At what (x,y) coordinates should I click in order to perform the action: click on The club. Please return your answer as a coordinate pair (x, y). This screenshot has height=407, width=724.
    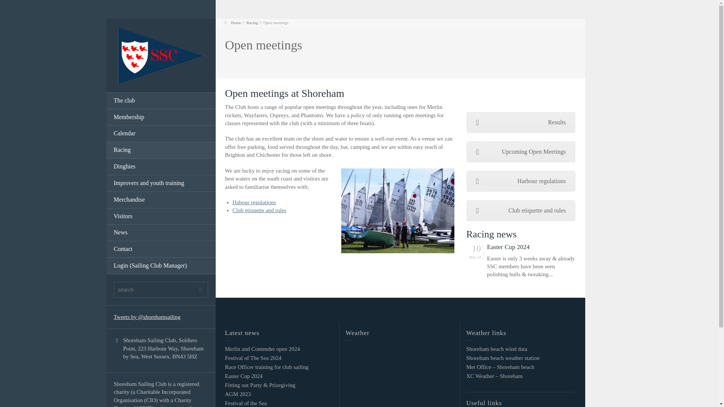
    Looking at the image, I should click on (161, 101).